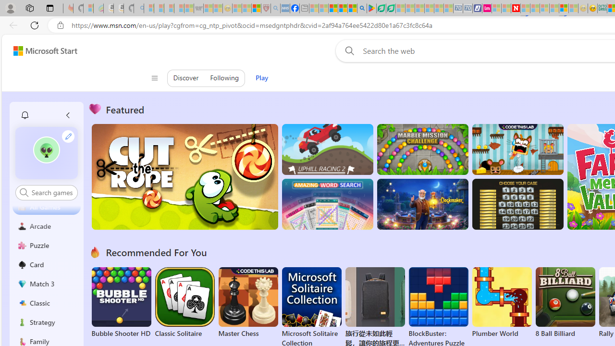 The image size is (615, 346). I want to click on Class: notification-item, so click(25, 115).